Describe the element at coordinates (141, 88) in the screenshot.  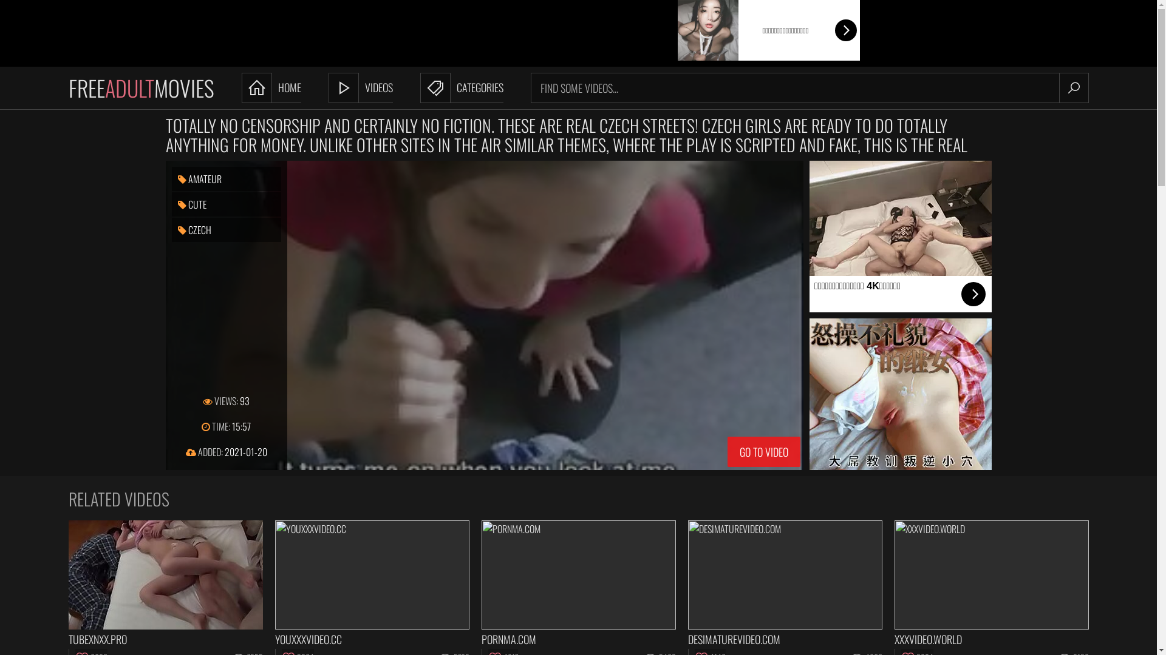
I see `FREEADULTMOVIES` at that location.